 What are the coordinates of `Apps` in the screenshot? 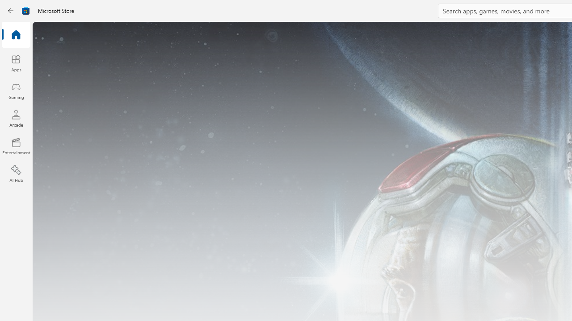 It's located at (16, 63).